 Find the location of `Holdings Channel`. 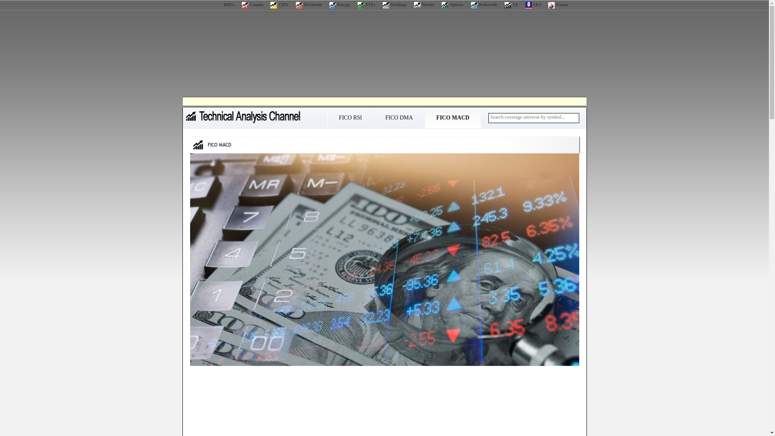

Holdings Channel is located at coordinates (394, 4).